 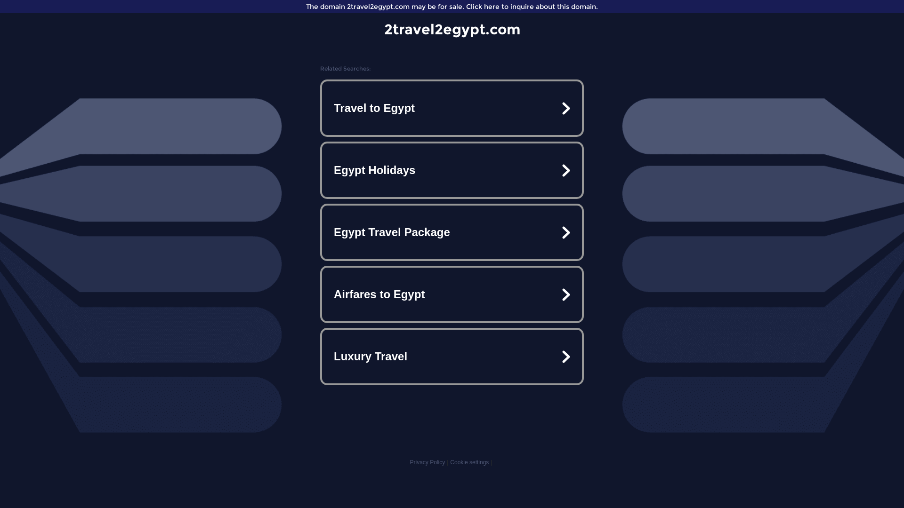 I want to click on 2travel2egypt.com, so click(x=452, y=29).